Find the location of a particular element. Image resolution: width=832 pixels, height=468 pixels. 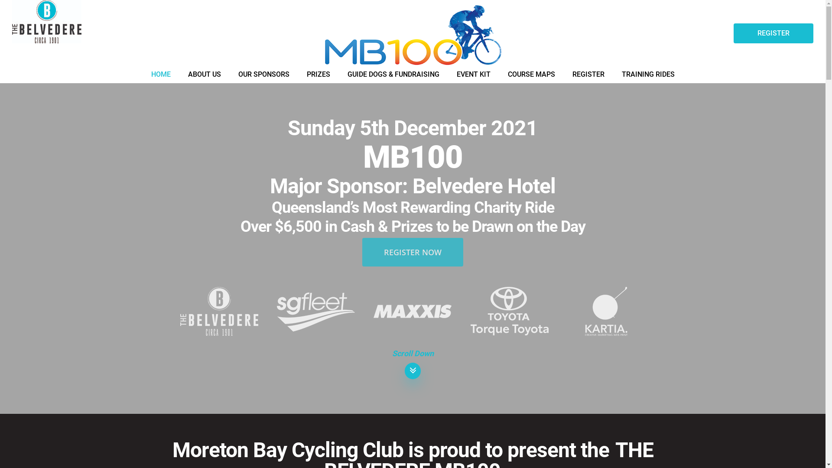

SBIM is located at coordinates (180, 455).